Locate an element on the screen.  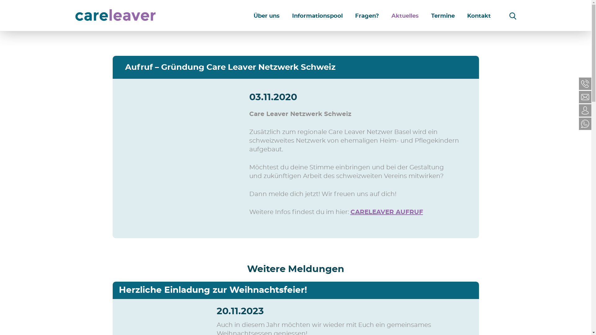
Whatsapp Chat is located at coordinates (585, 124).